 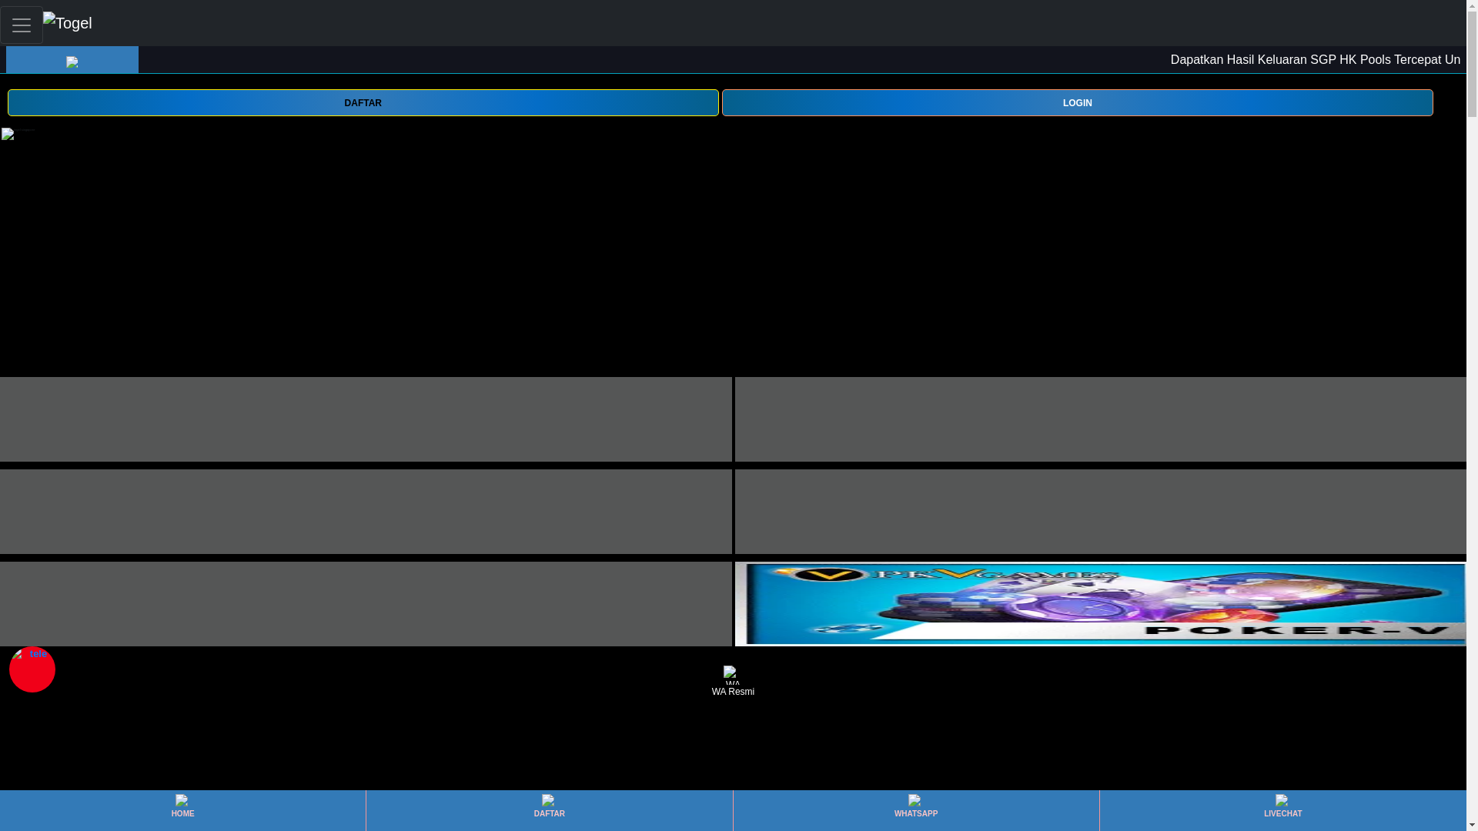 I want to click on LIVECHAT, so click(x=1282, y=810).